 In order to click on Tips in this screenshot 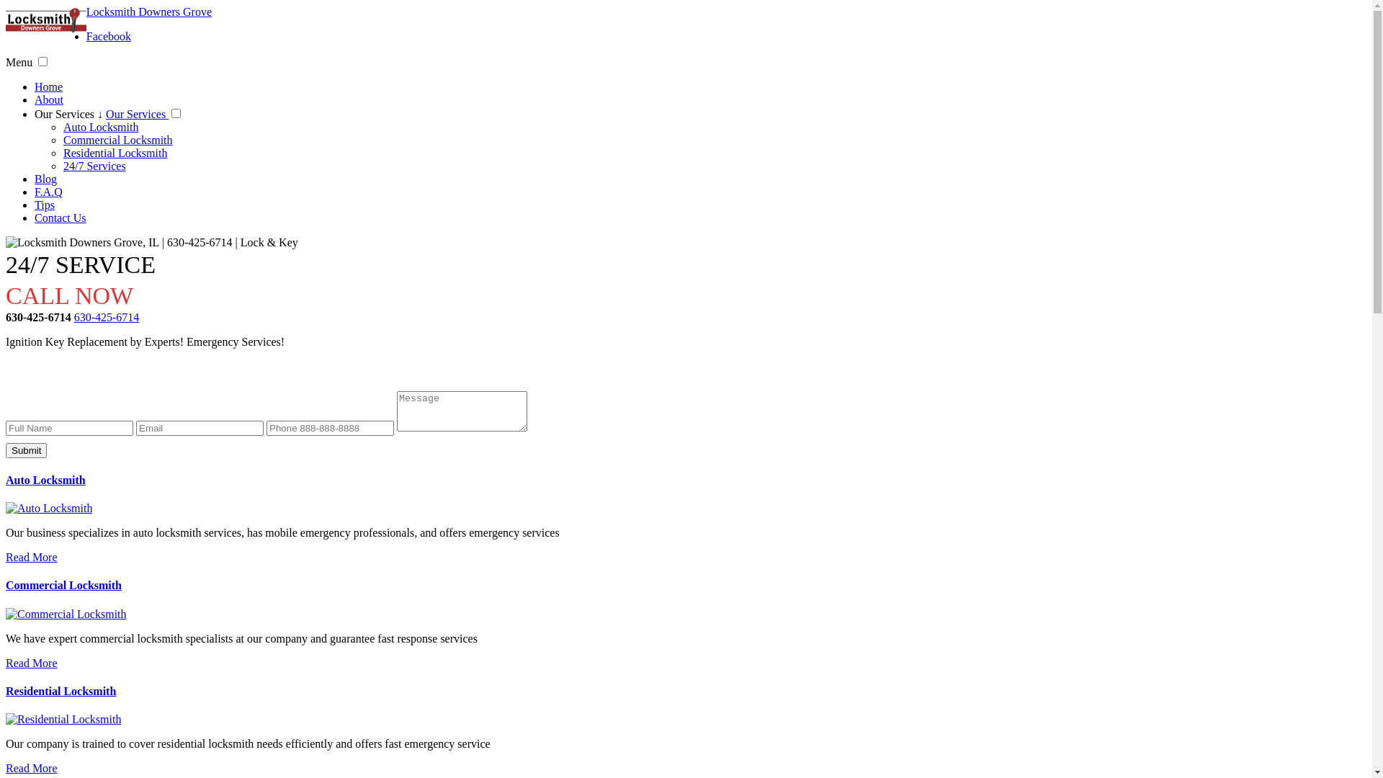, I will do `click(45, 205)`.